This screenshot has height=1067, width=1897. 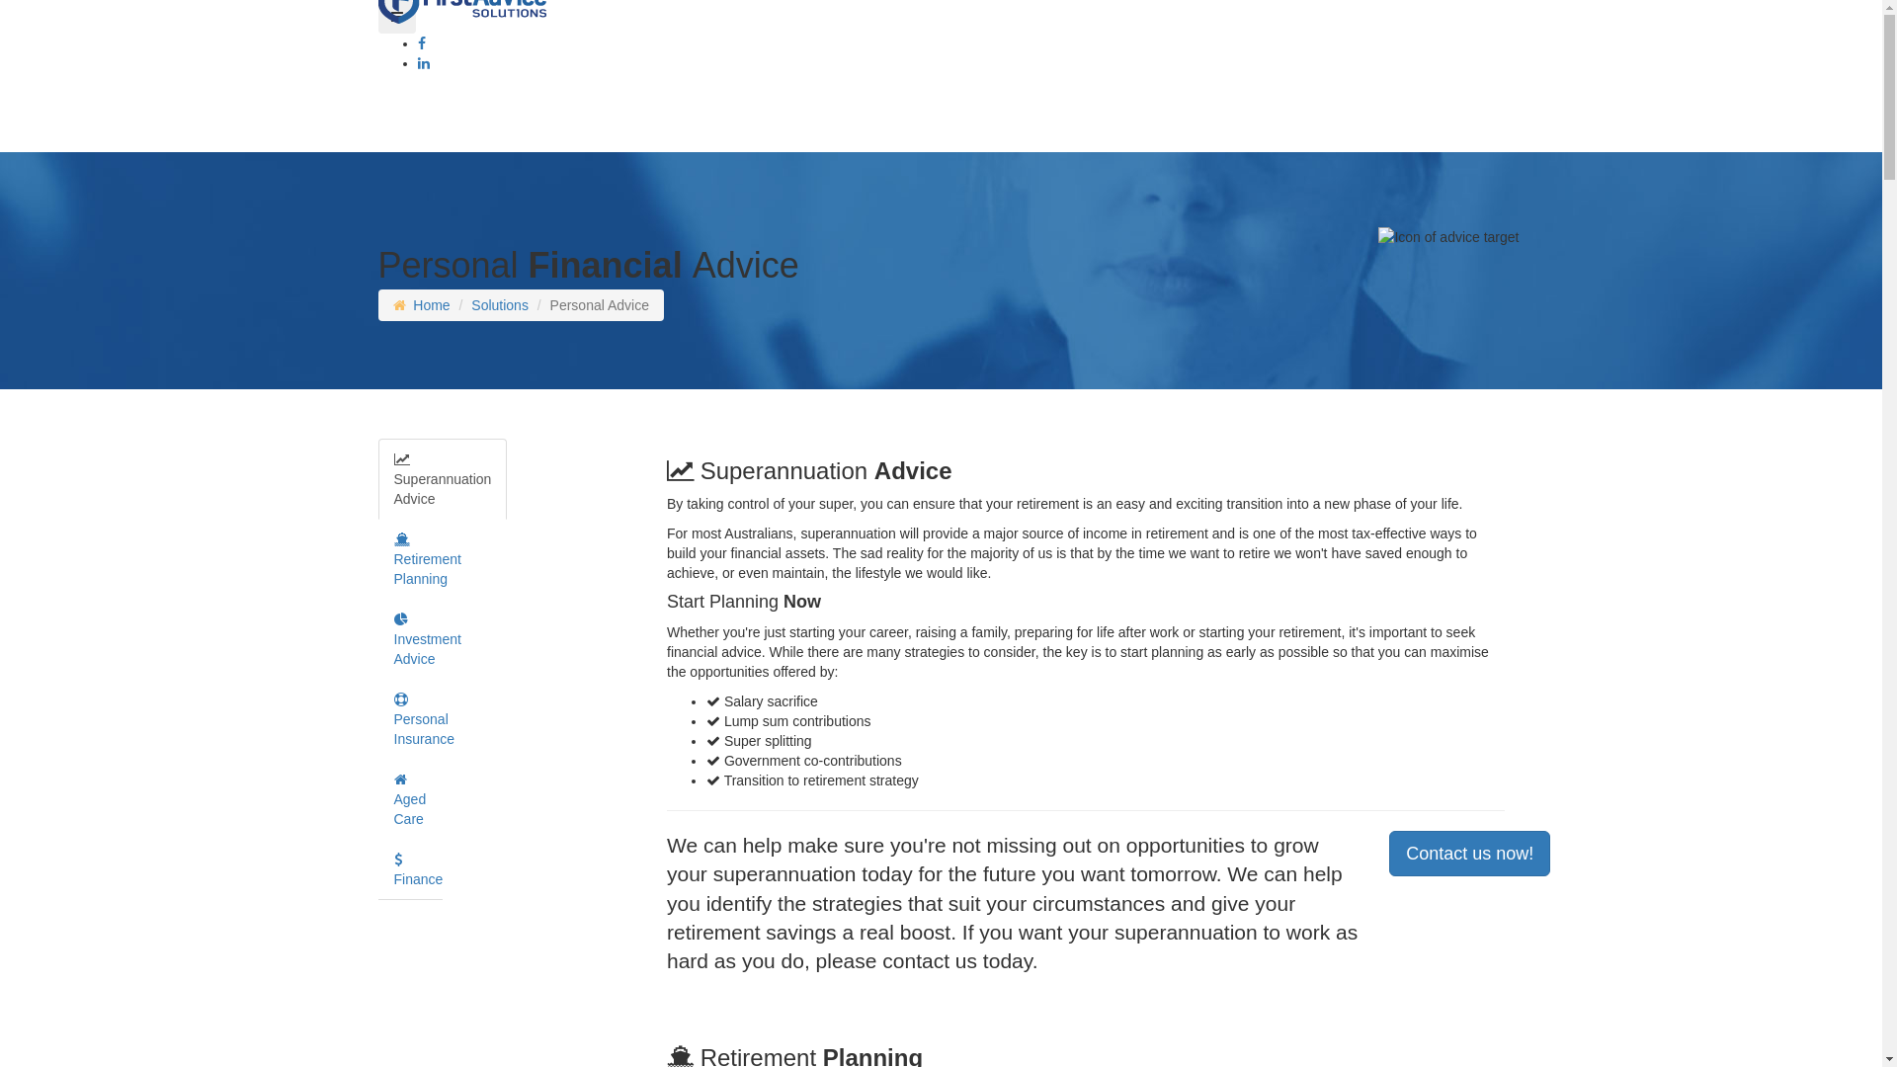 I want to click on Home, so click(x=431, y=305).